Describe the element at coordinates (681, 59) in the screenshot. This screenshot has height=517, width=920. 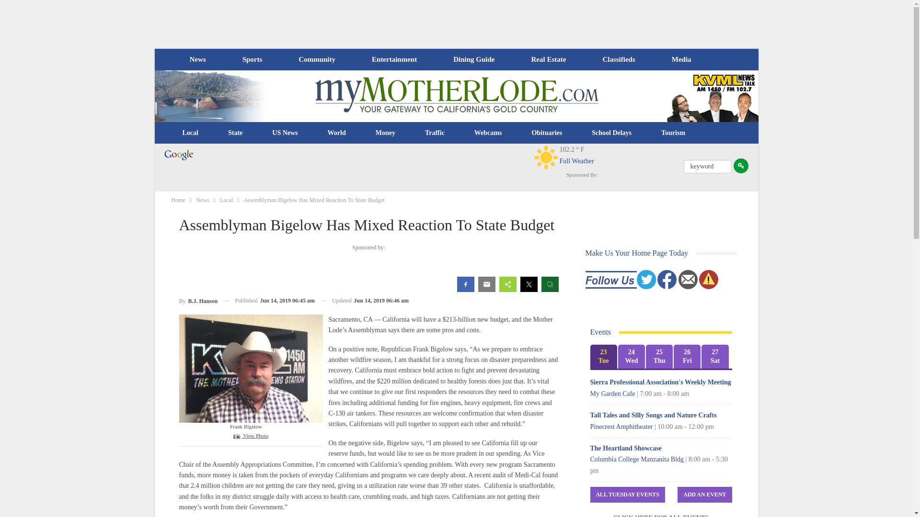
I see `Media` at that location.